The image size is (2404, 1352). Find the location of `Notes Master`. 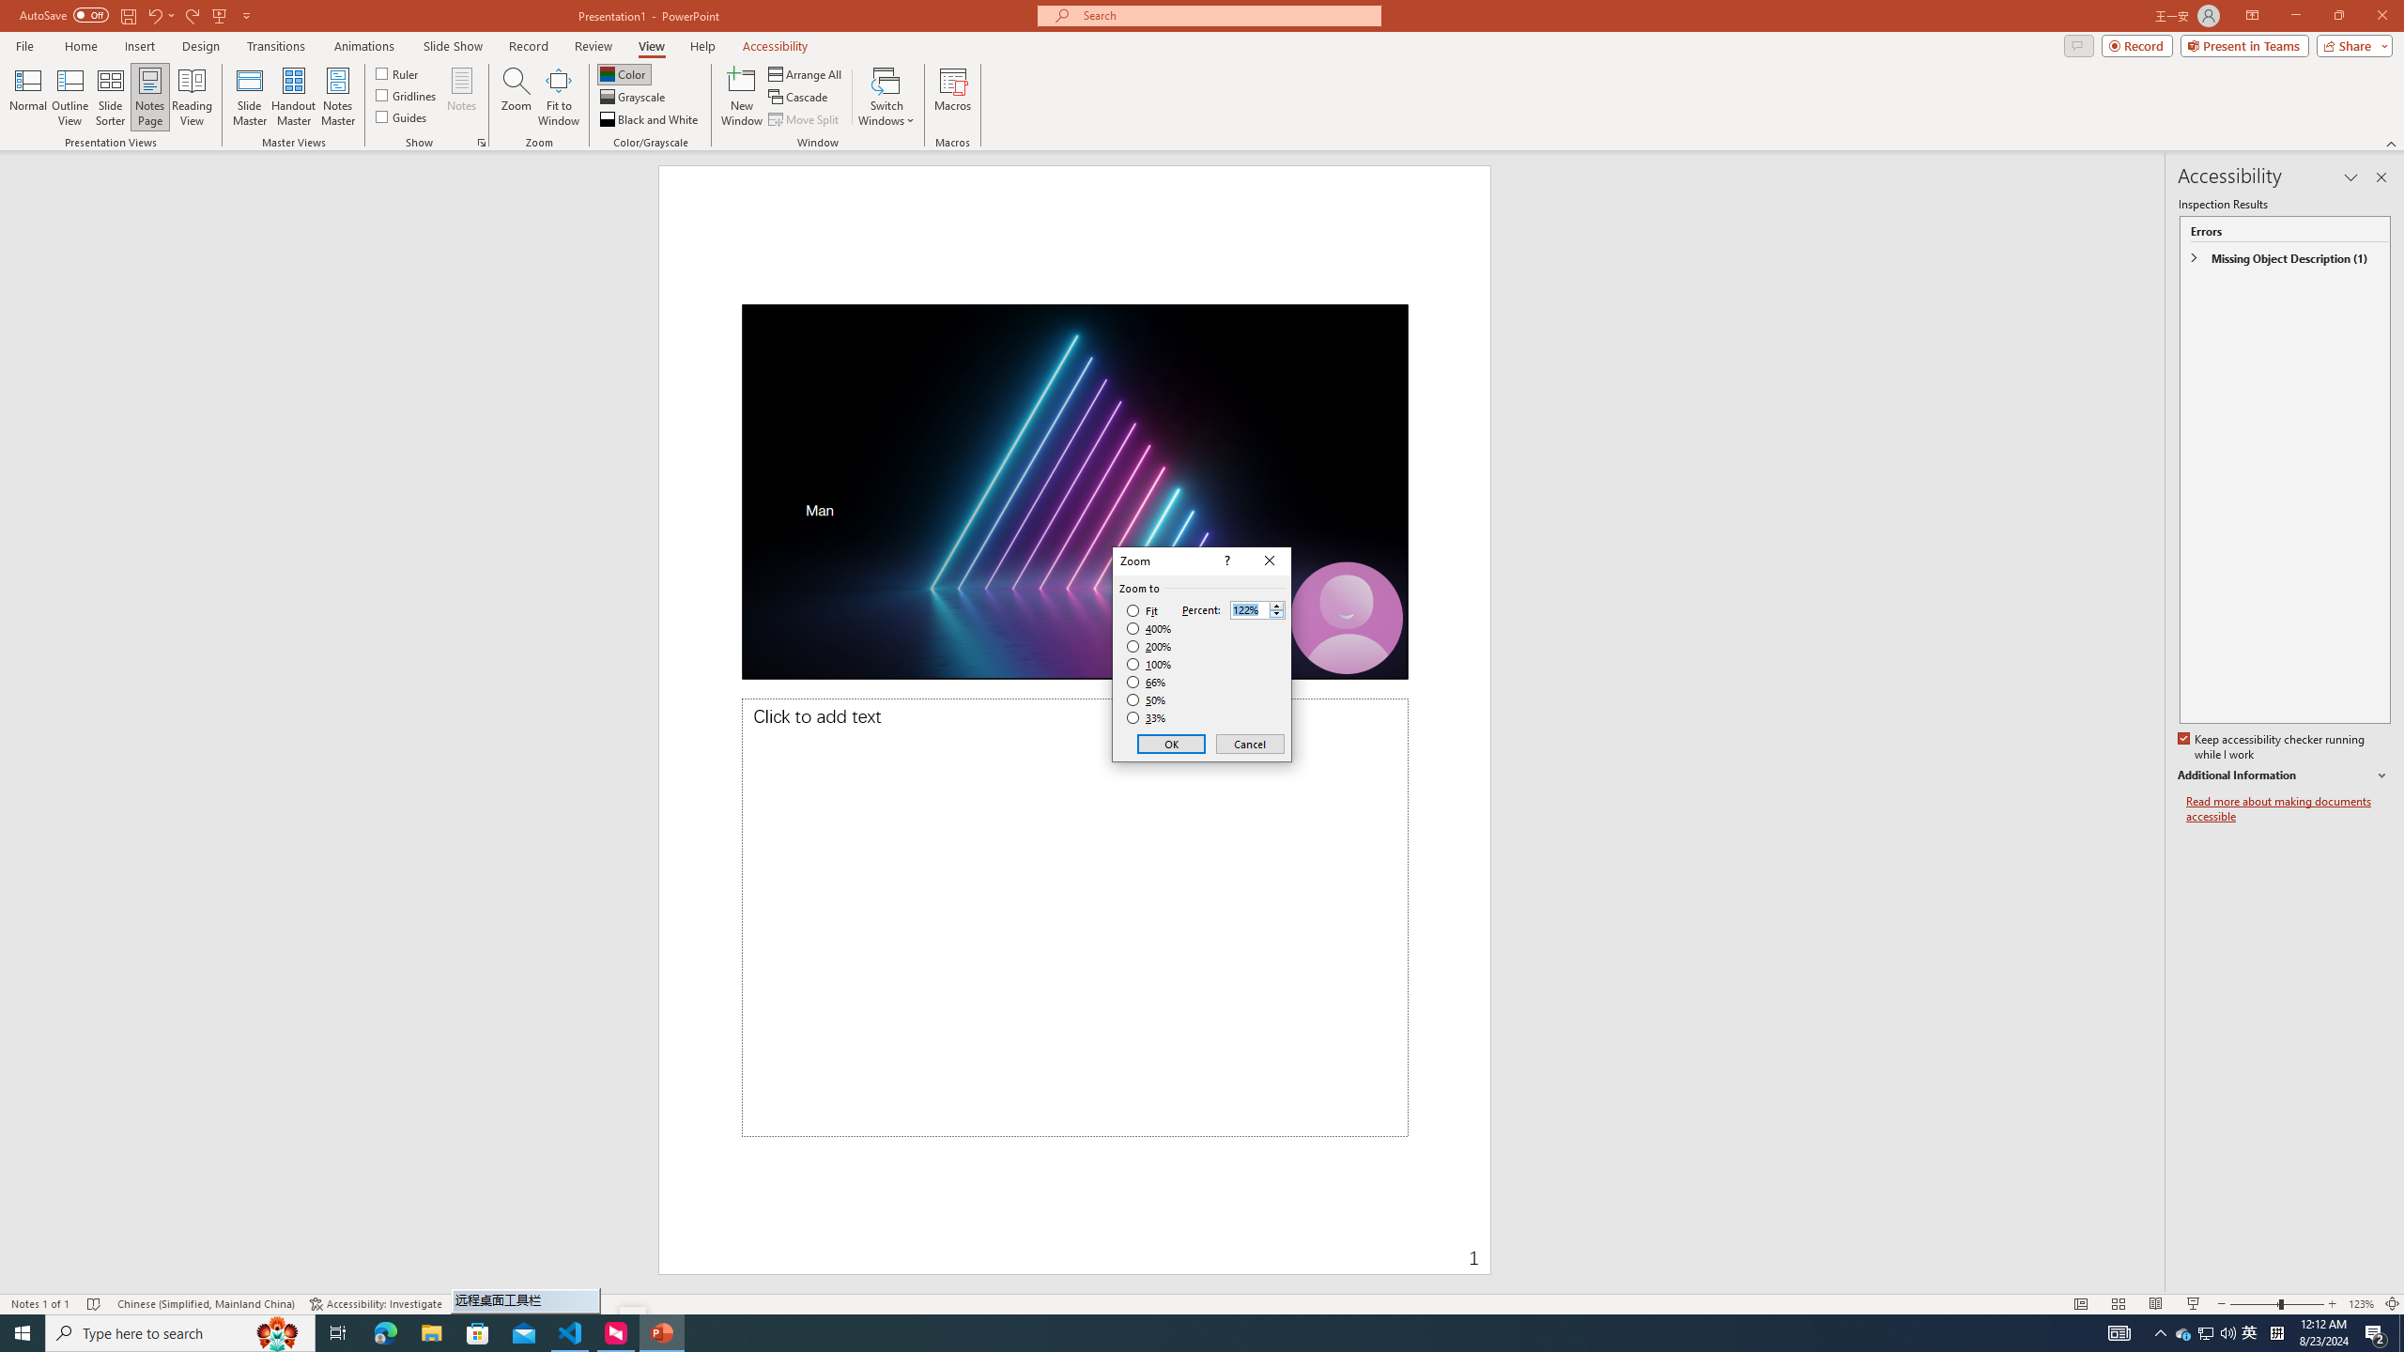

Notes Master is located at coordinates (337, 97).